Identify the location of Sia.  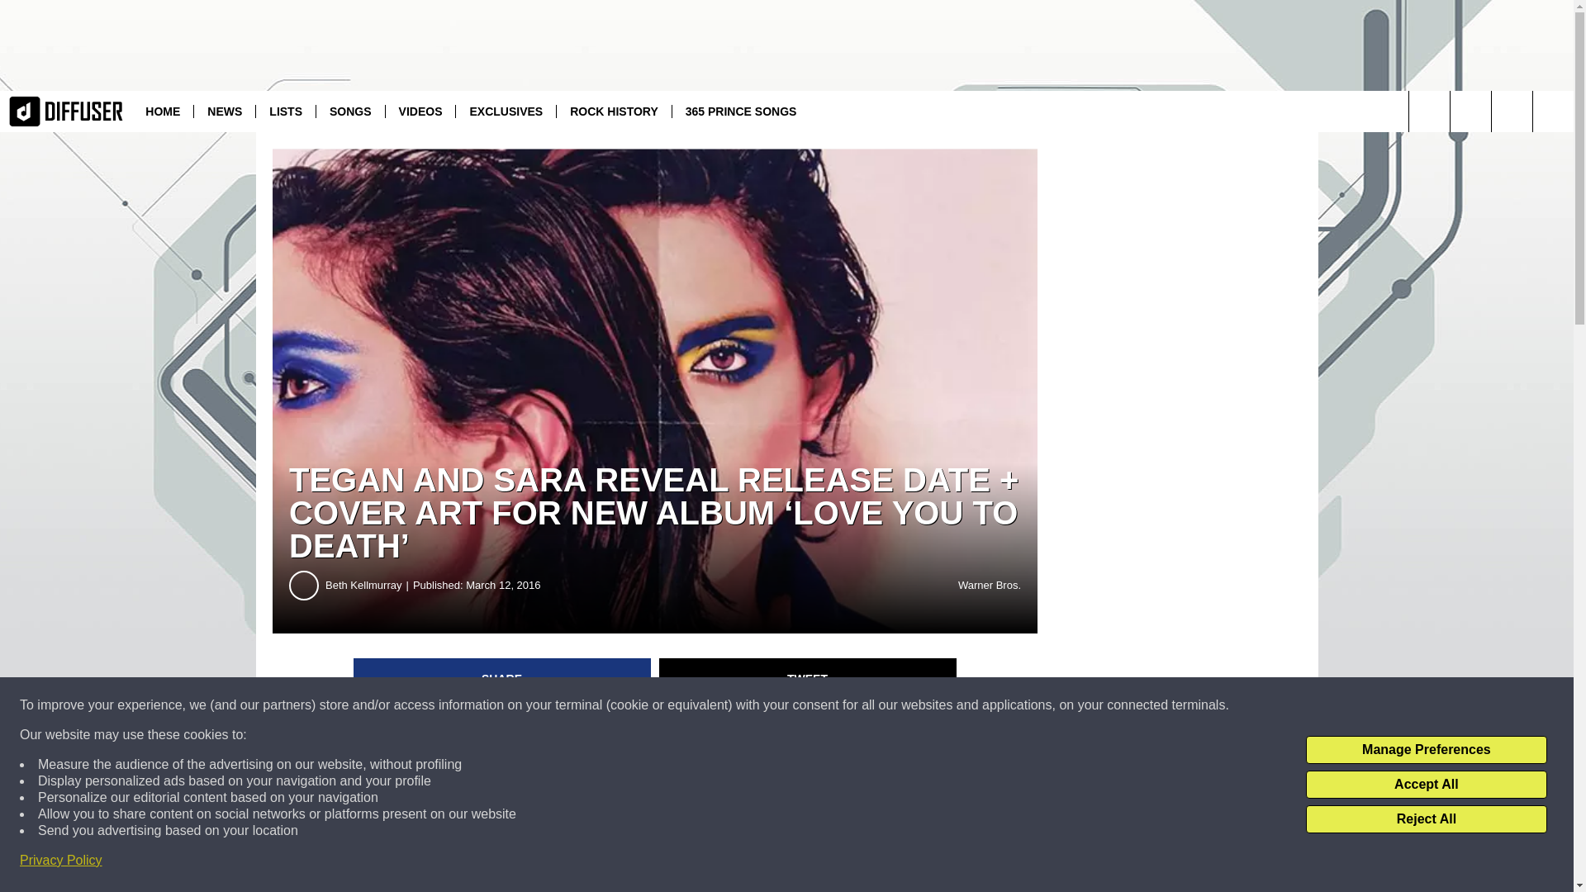
(748, 830).